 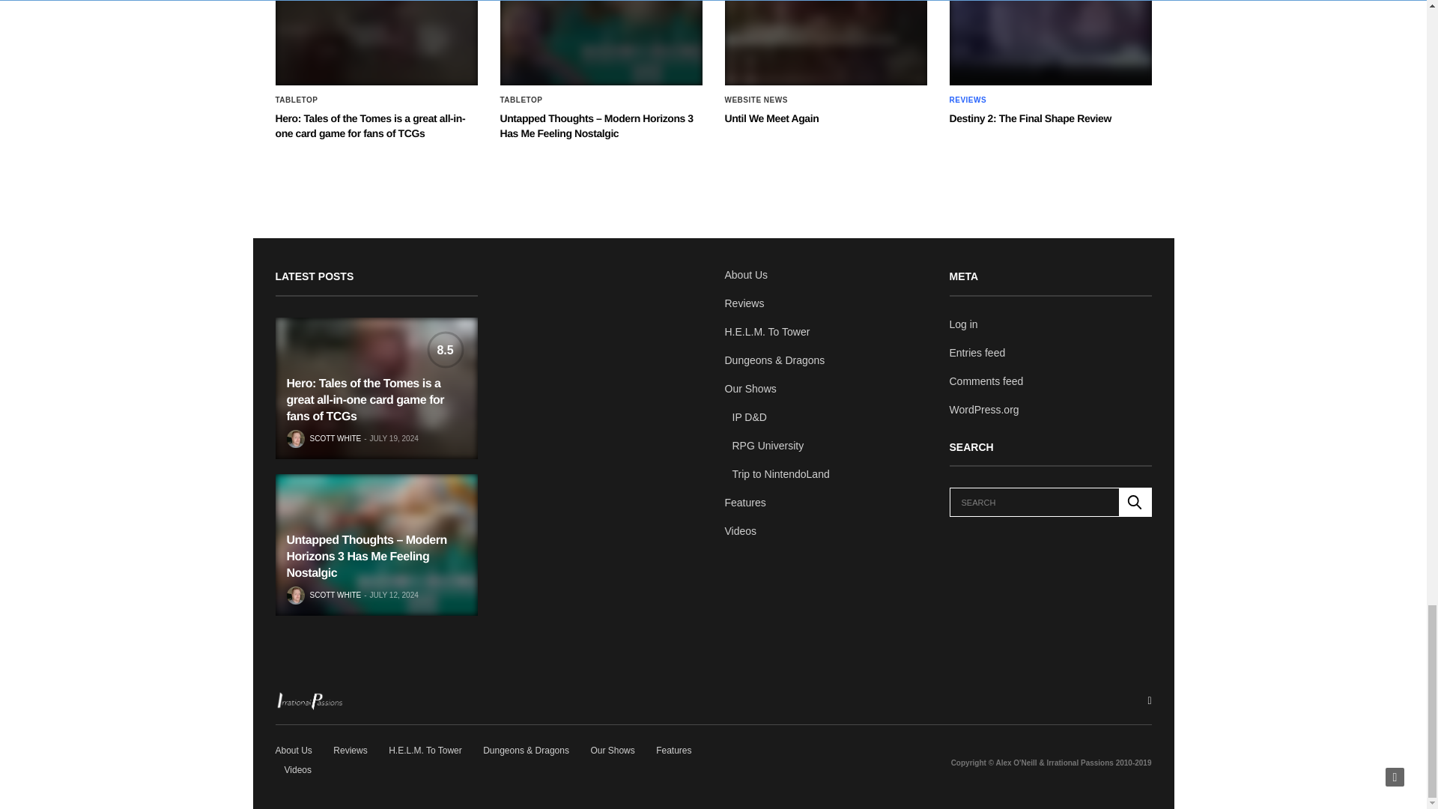 I want to click on Search, so click(x=1135, y=502).